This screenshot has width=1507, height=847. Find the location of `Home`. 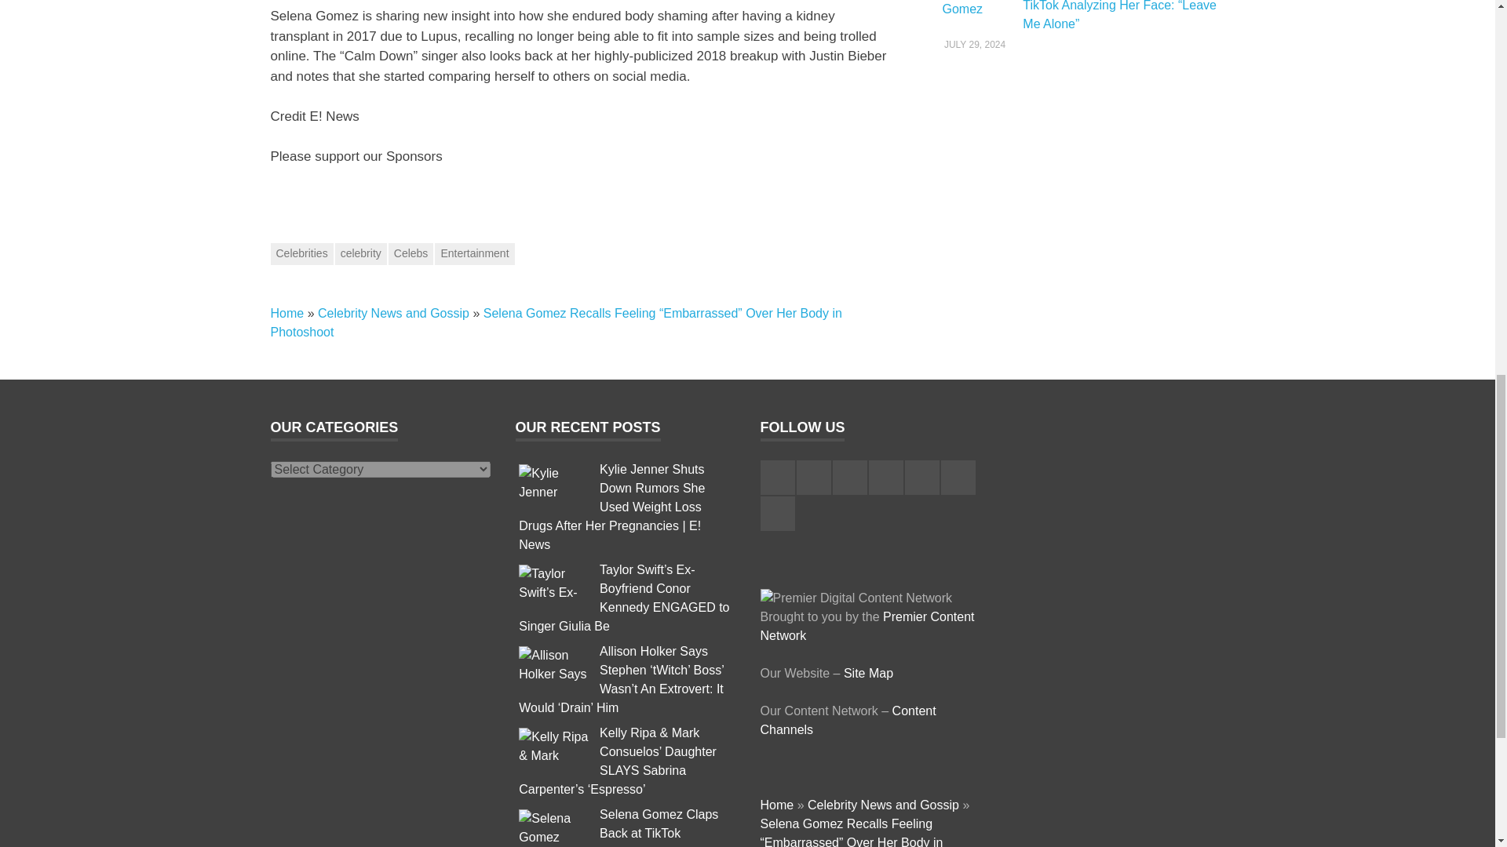

Home is located at coordinates (286, 313).